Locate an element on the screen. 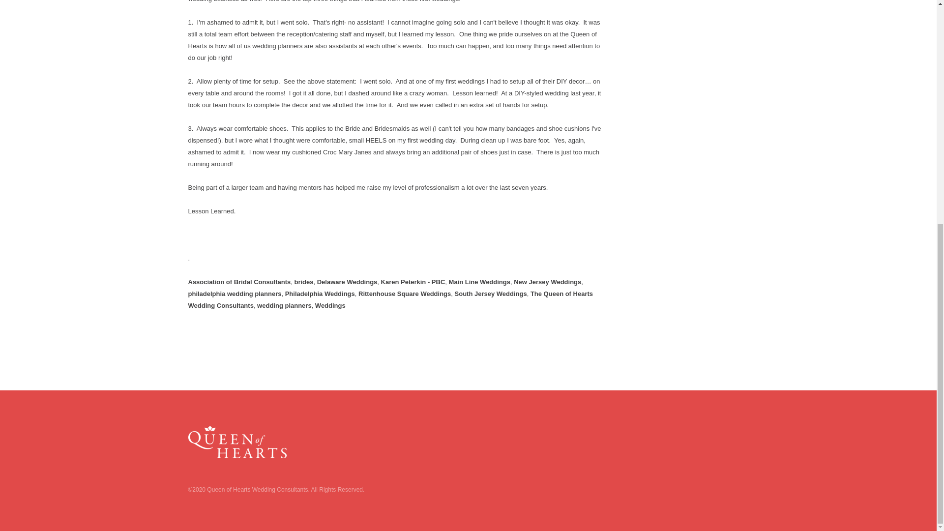 The image size is (944, 531). philadelphia wedding planners is located at coordinates (235, 293).